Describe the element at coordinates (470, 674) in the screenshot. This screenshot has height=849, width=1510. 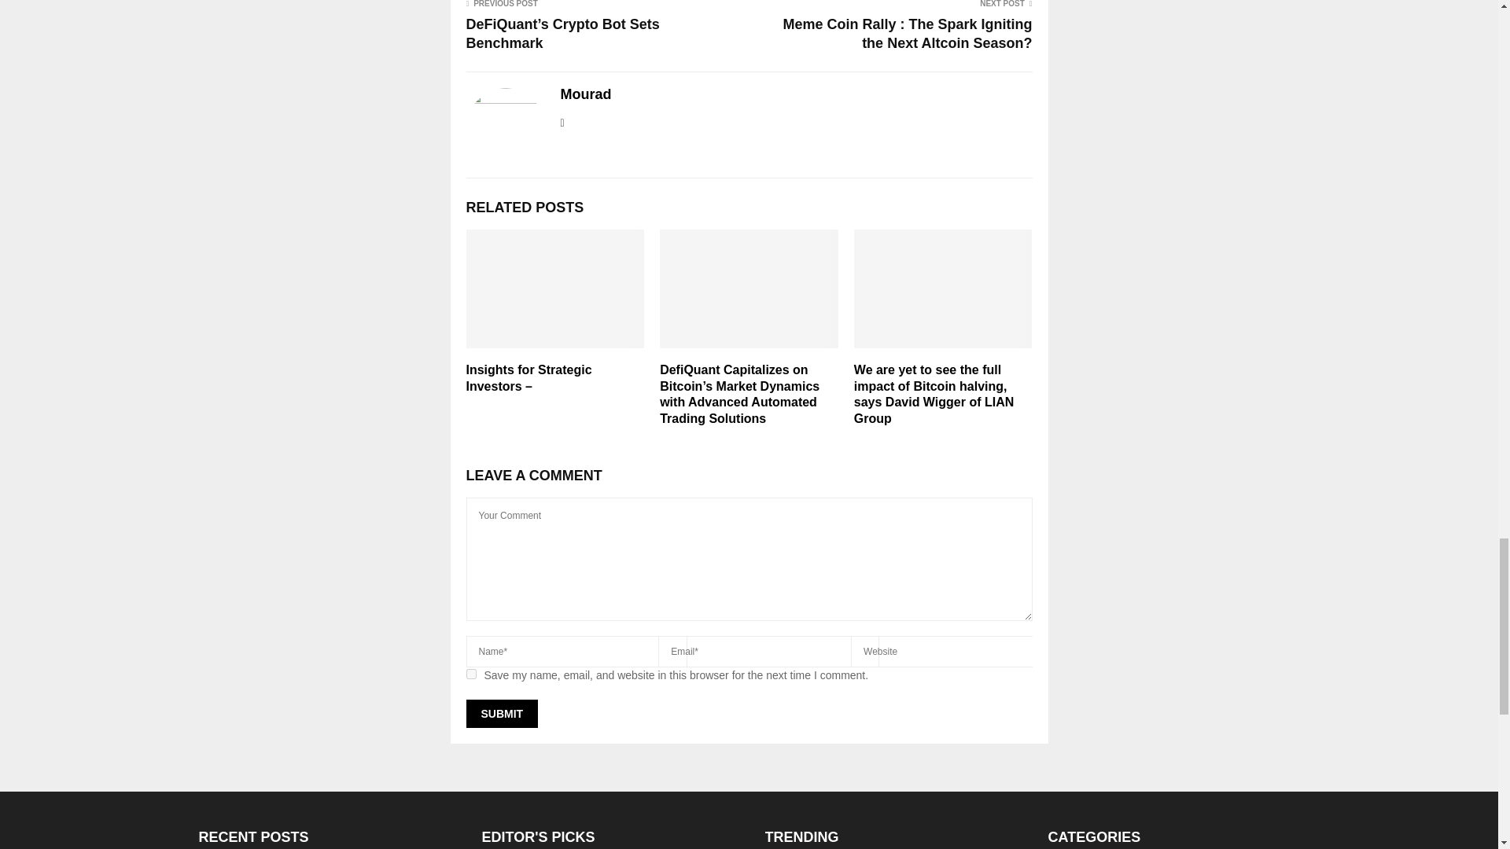
I see `yes` at that location.